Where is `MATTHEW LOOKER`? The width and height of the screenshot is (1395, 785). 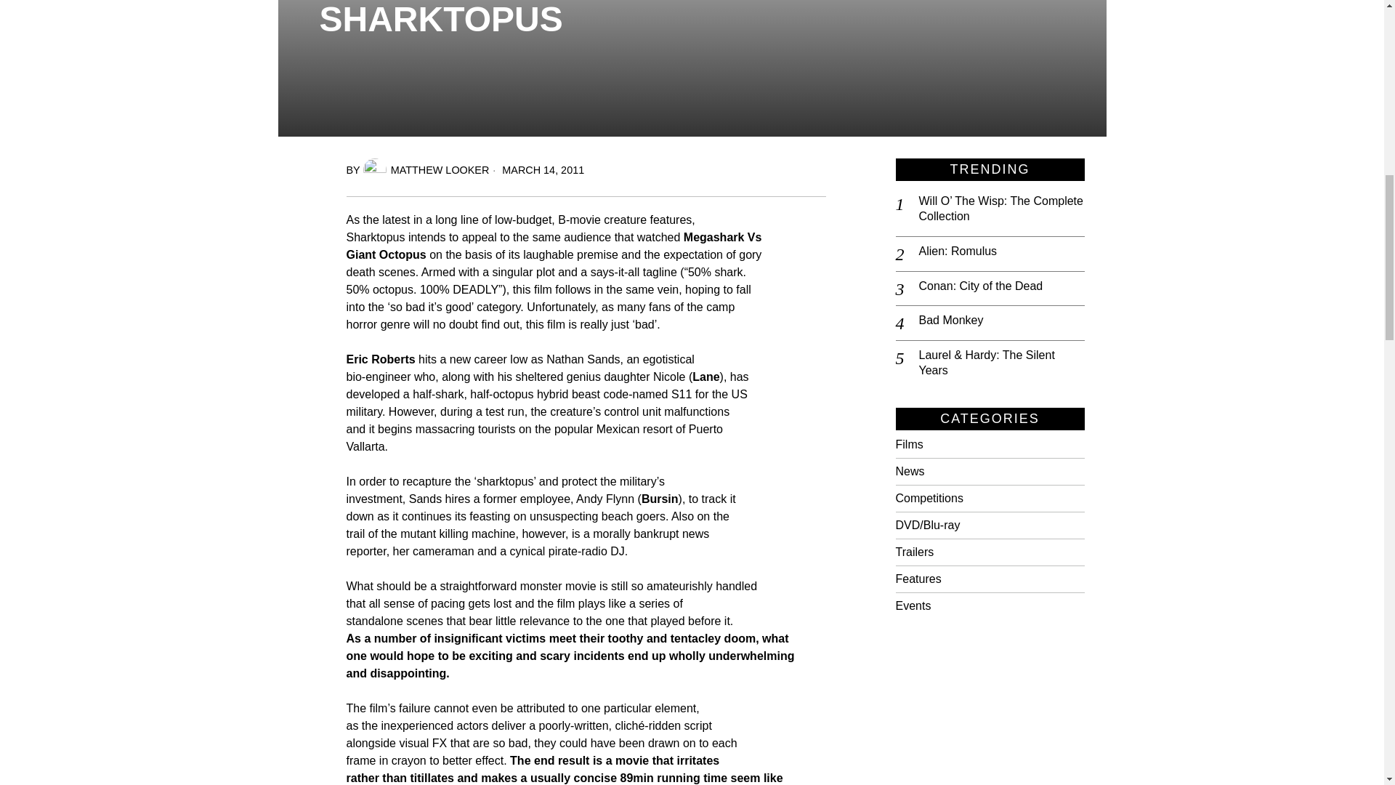
MATTHEW LOOKER is located at coordinates (426, 170).